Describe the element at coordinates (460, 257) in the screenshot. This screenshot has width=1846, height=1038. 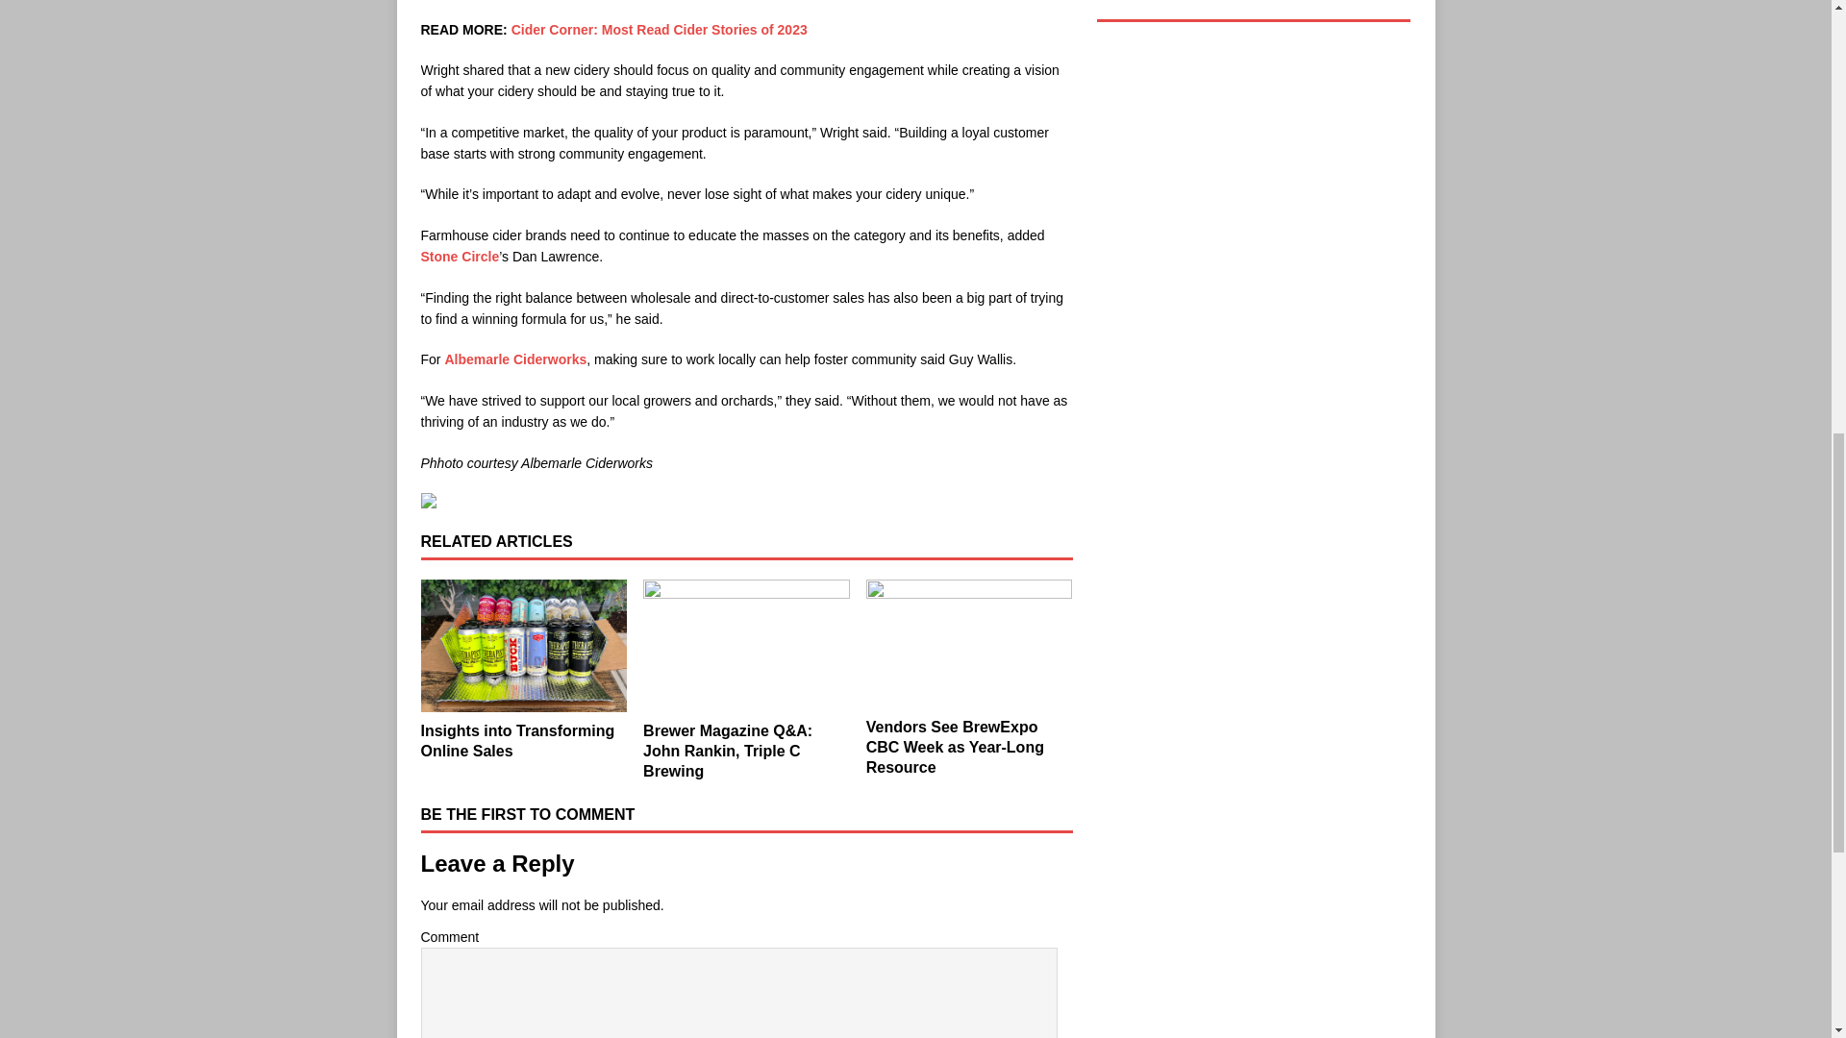
I see `Stone Circle` at that location.